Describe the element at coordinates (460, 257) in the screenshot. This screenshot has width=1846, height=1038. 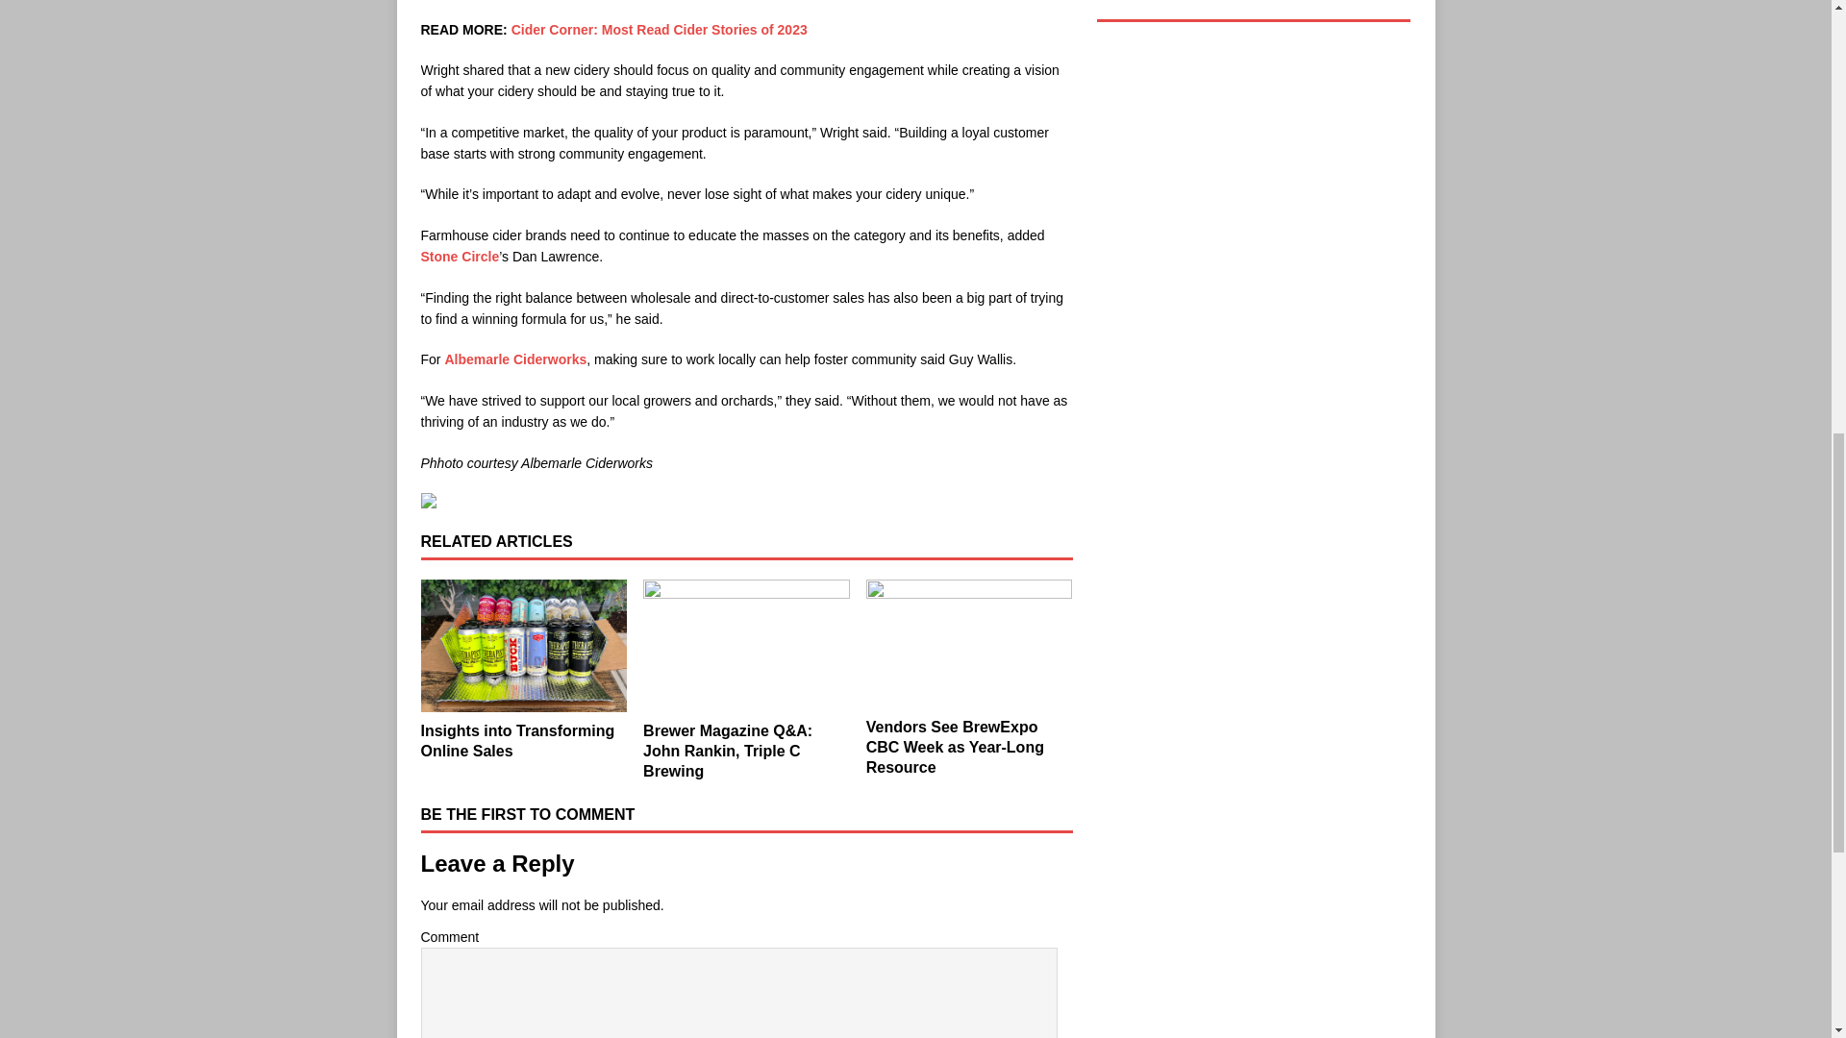
I see `Stone Circle` at that location.